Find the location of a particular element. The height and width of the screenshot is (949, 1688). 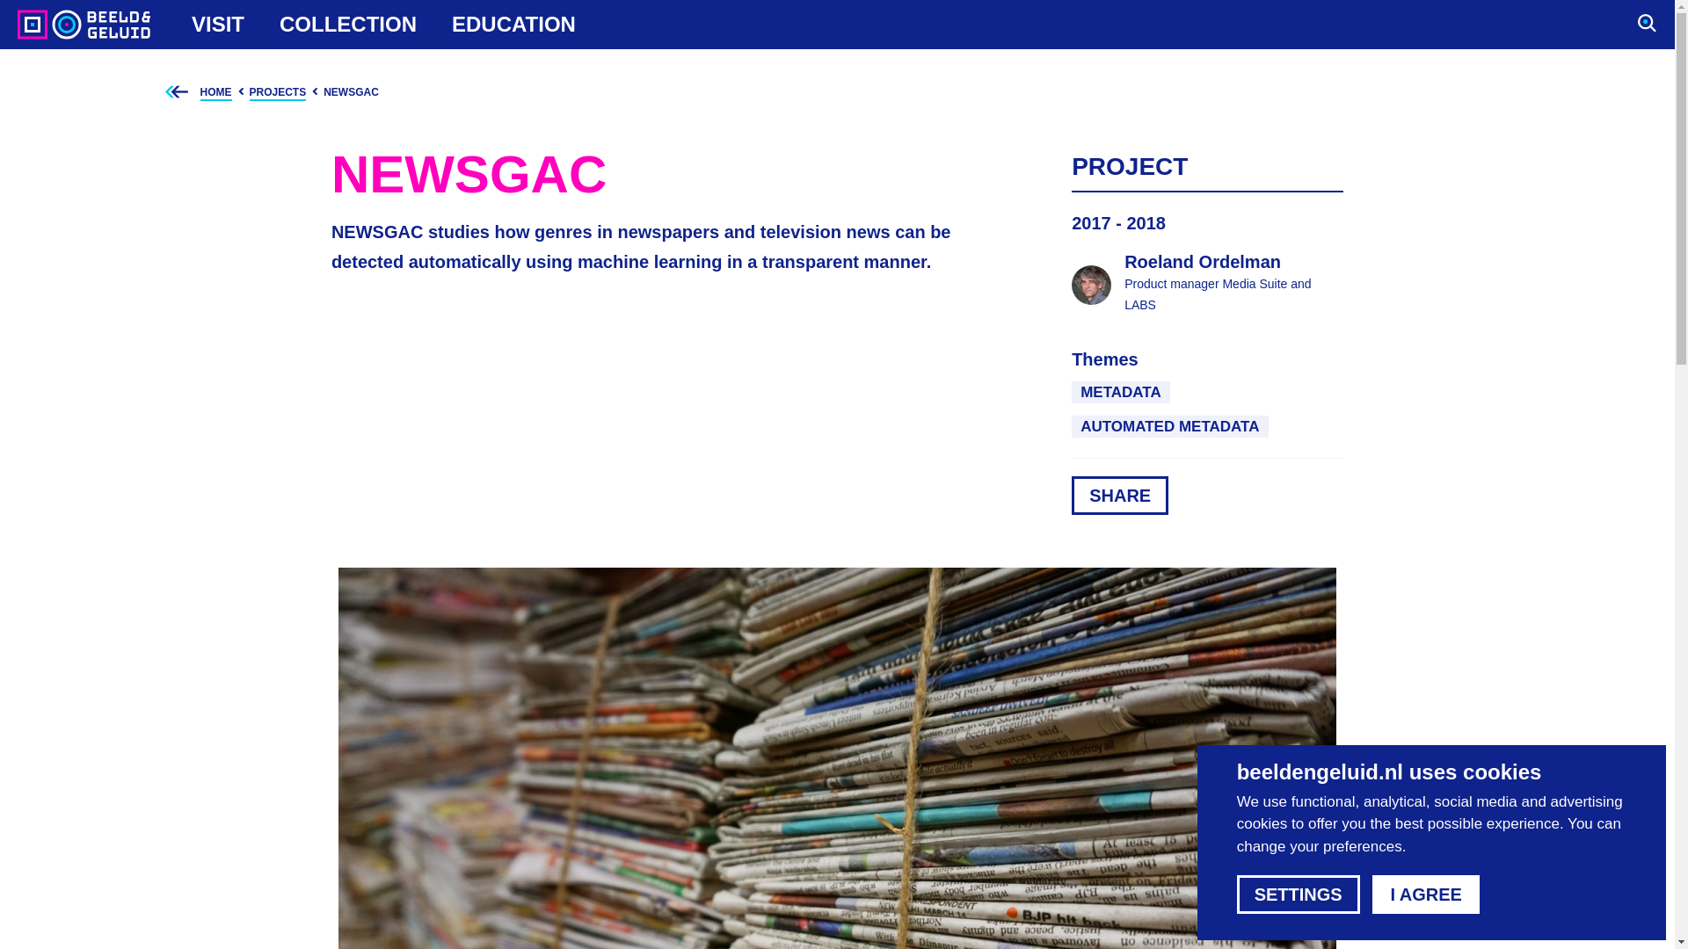

AUTOMATED METADATA is located at coordinates (1169, 426).